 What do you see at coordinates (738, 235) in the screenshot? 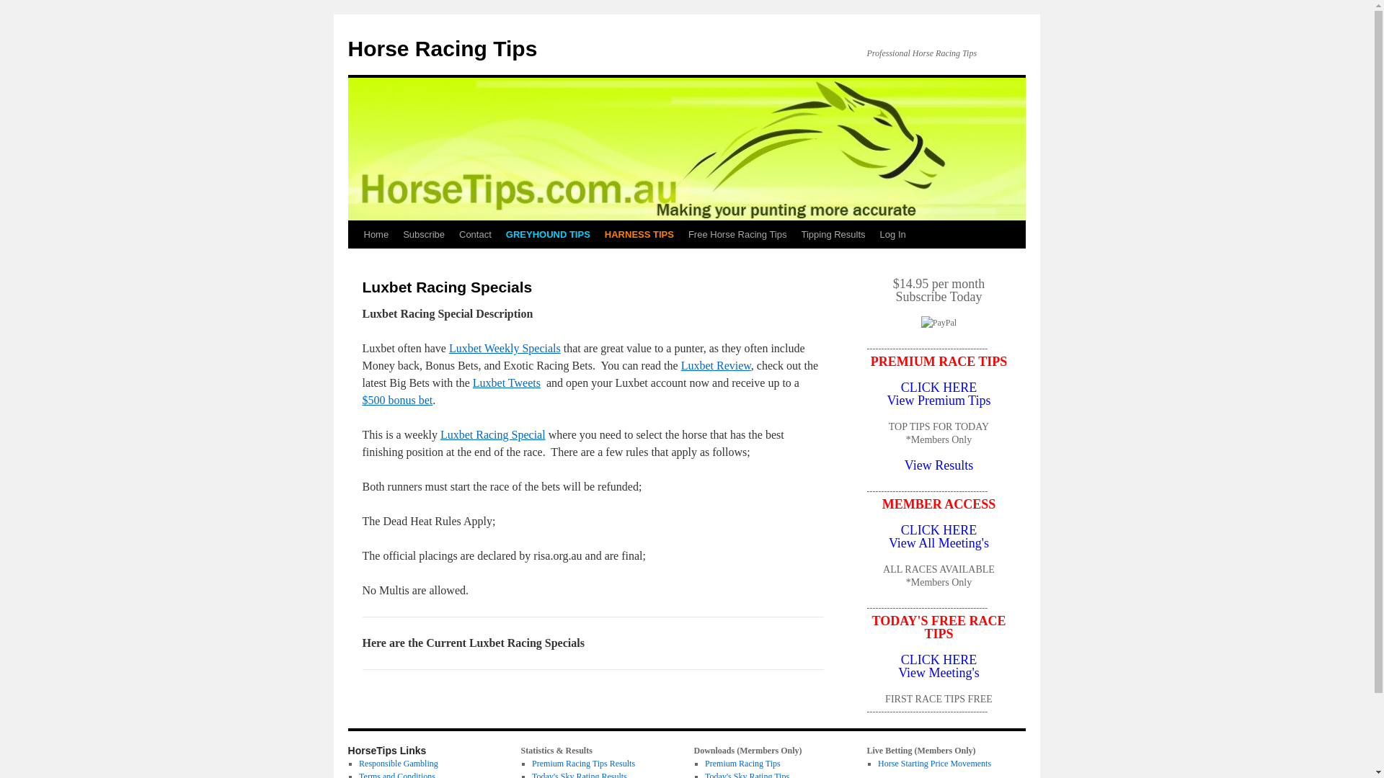
I see `Free Horse Racing Tips` at bounding box center [738, 235].